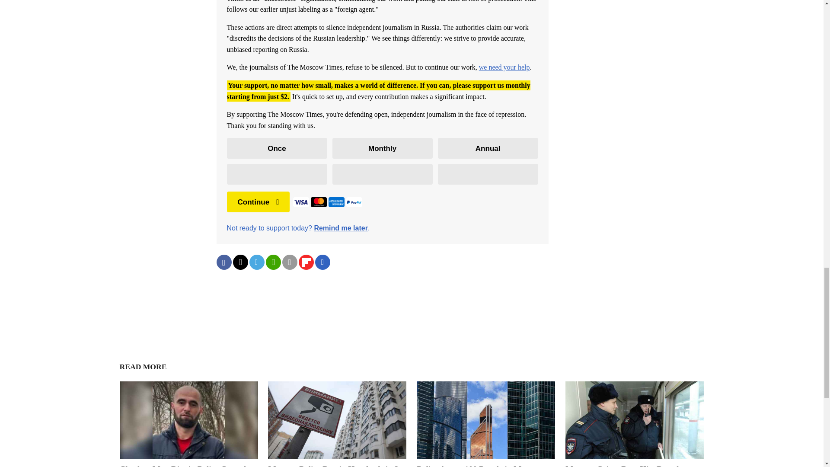 The width and height of the screenshot is (830, 467). Describe the element at coordinates (256, 262) in the screenshot. I see `Share on Telegram` at that location.